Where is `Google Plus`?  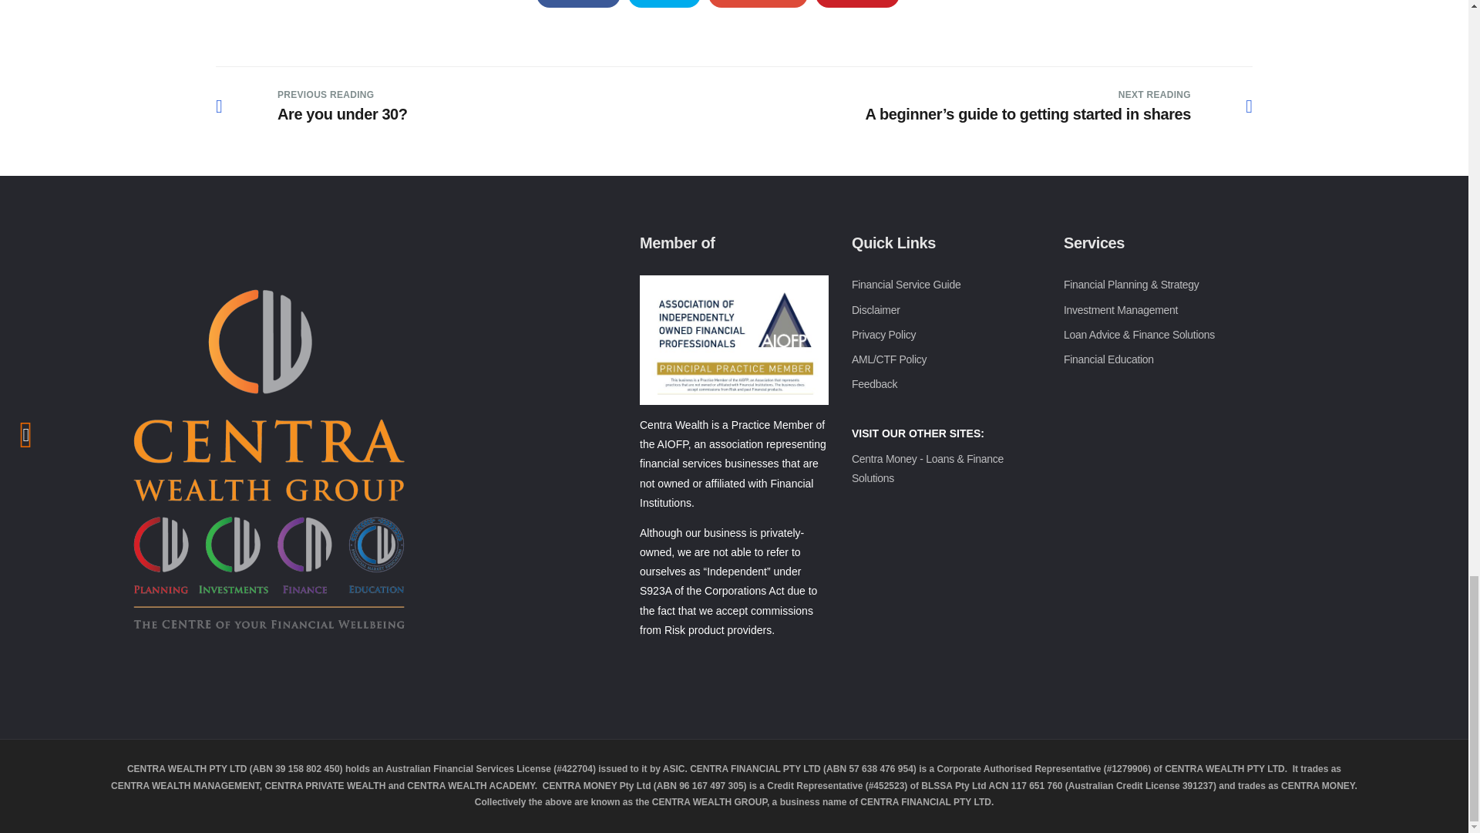 Google Plus is located at coordinates (758, 3).